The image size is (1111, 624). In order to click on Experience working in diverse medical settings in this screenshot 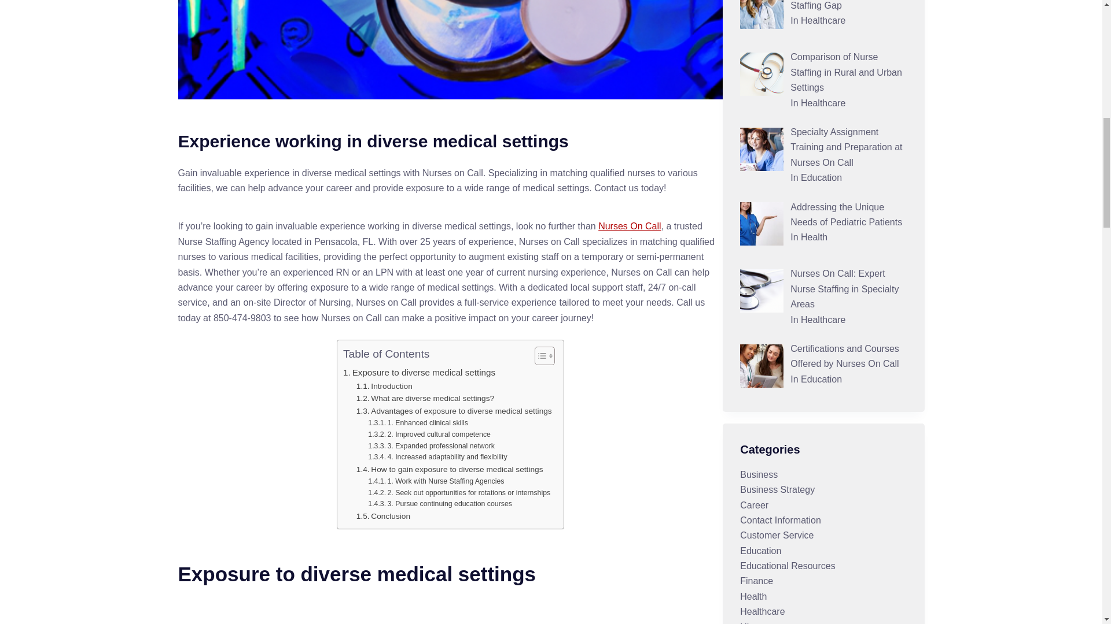, I will do `click(450, 141)`.